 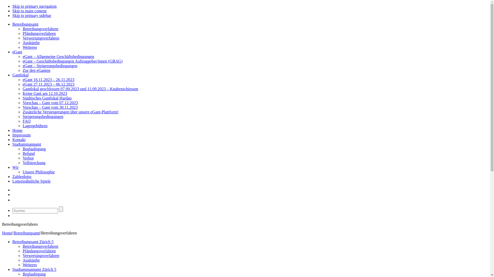 I want to click on Skip to main content, so click(x=29, y=11).